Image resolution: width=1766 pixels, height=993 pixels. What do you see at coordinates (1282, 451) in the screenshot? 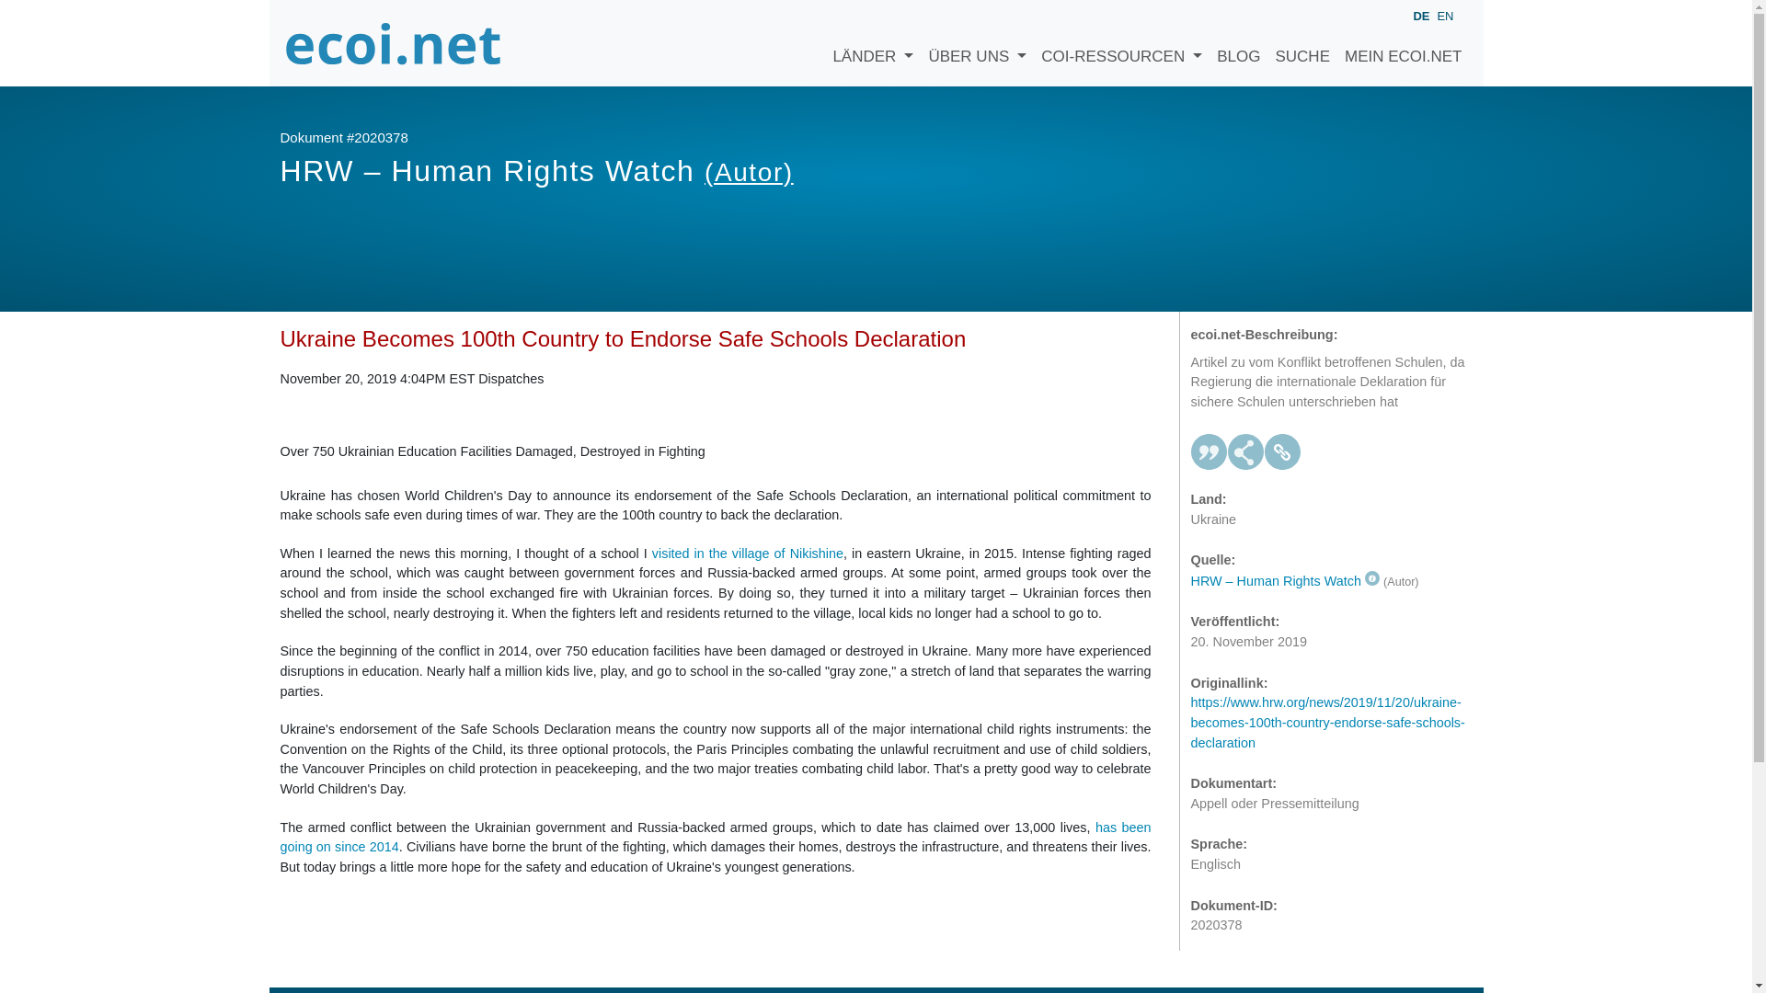
I see `Permalink` at bounding box center [1282, 451].